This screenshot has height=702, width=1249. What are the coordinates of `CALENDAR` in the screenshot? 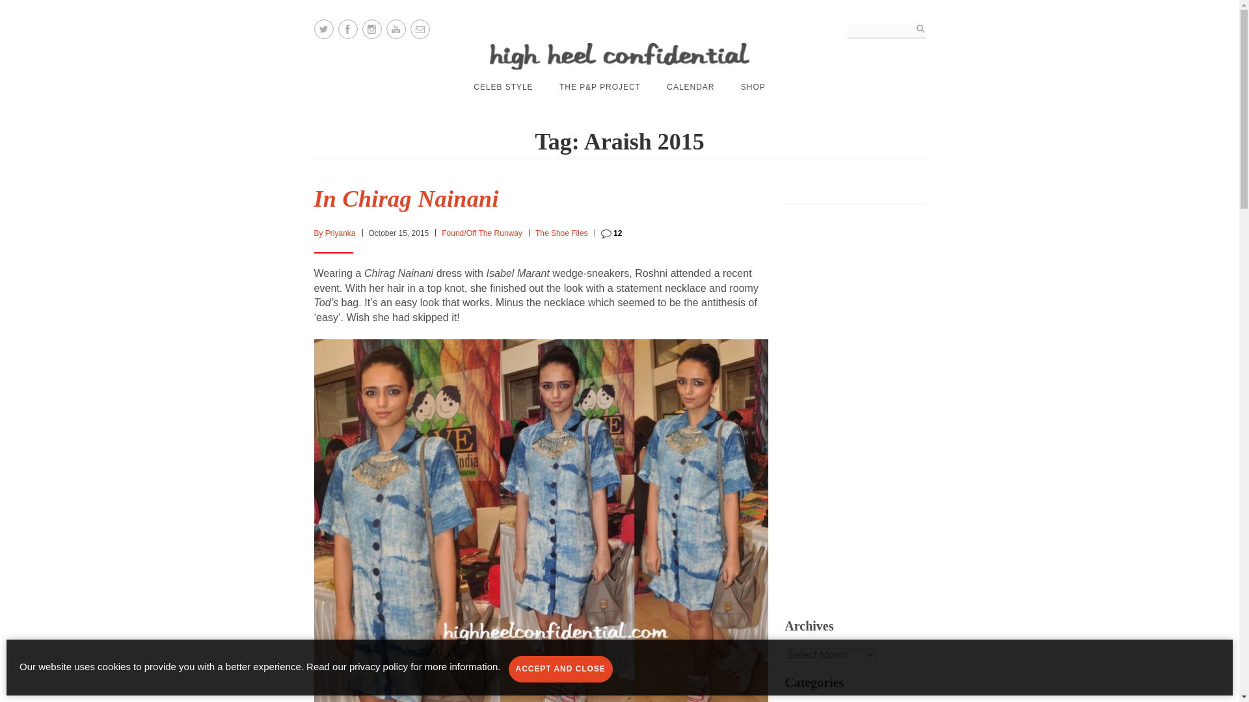 It's located at (691, 87).